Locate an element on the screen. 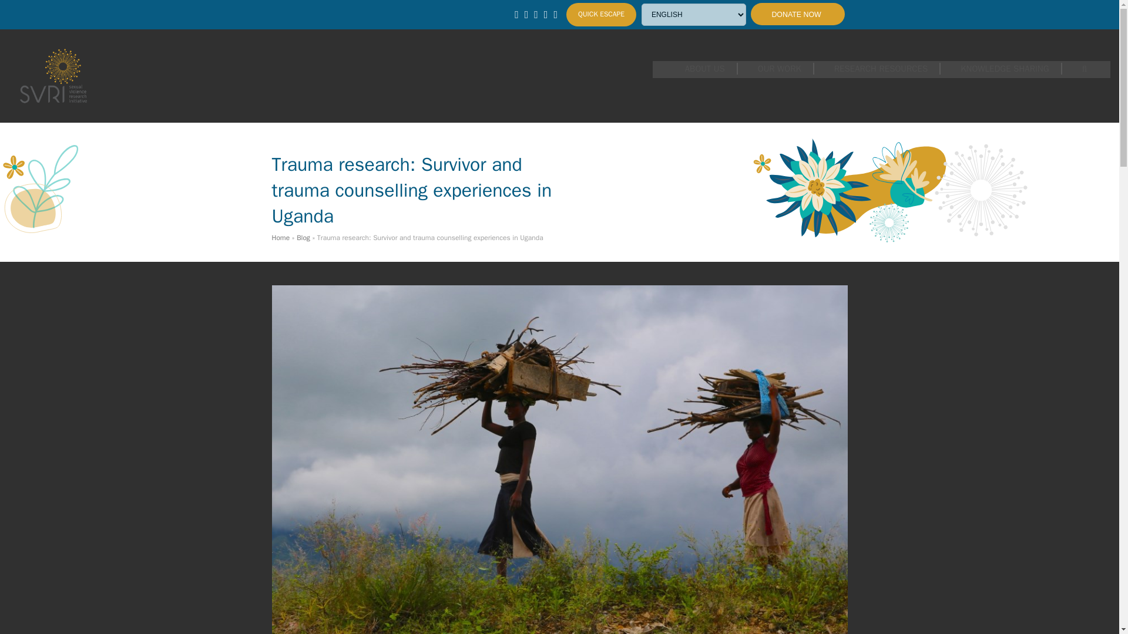 The width and height of the screenshot is (1128, 634). ABOUT US is located at coordinates (705, 68).